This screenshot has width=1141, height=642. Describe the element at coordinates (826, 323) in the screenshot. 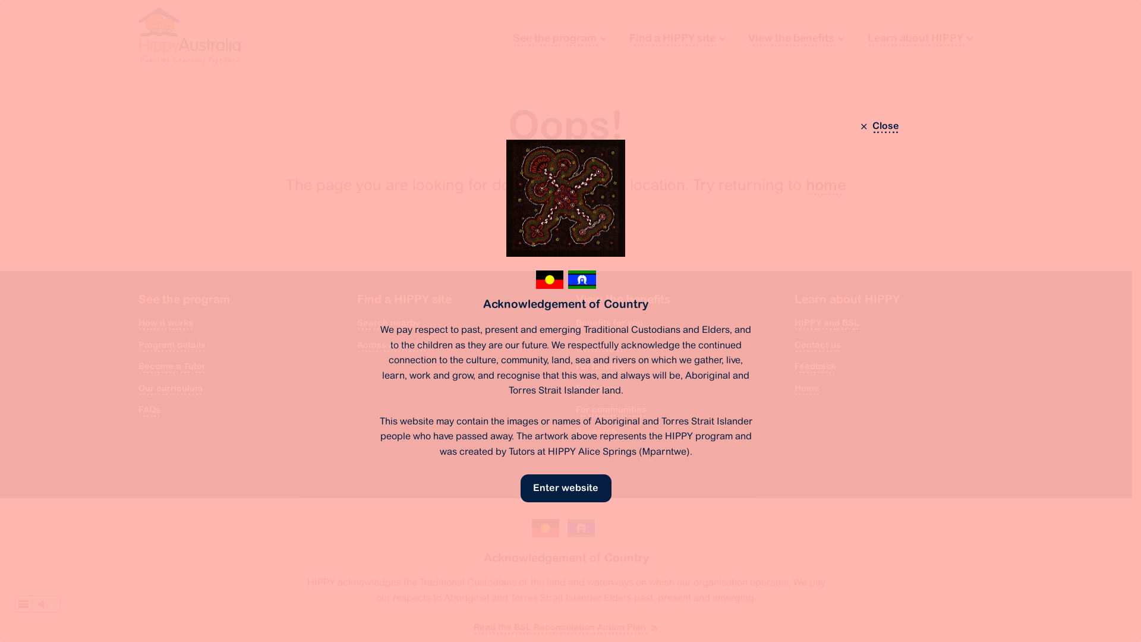

I see `HIPPY and BSL` at that location.